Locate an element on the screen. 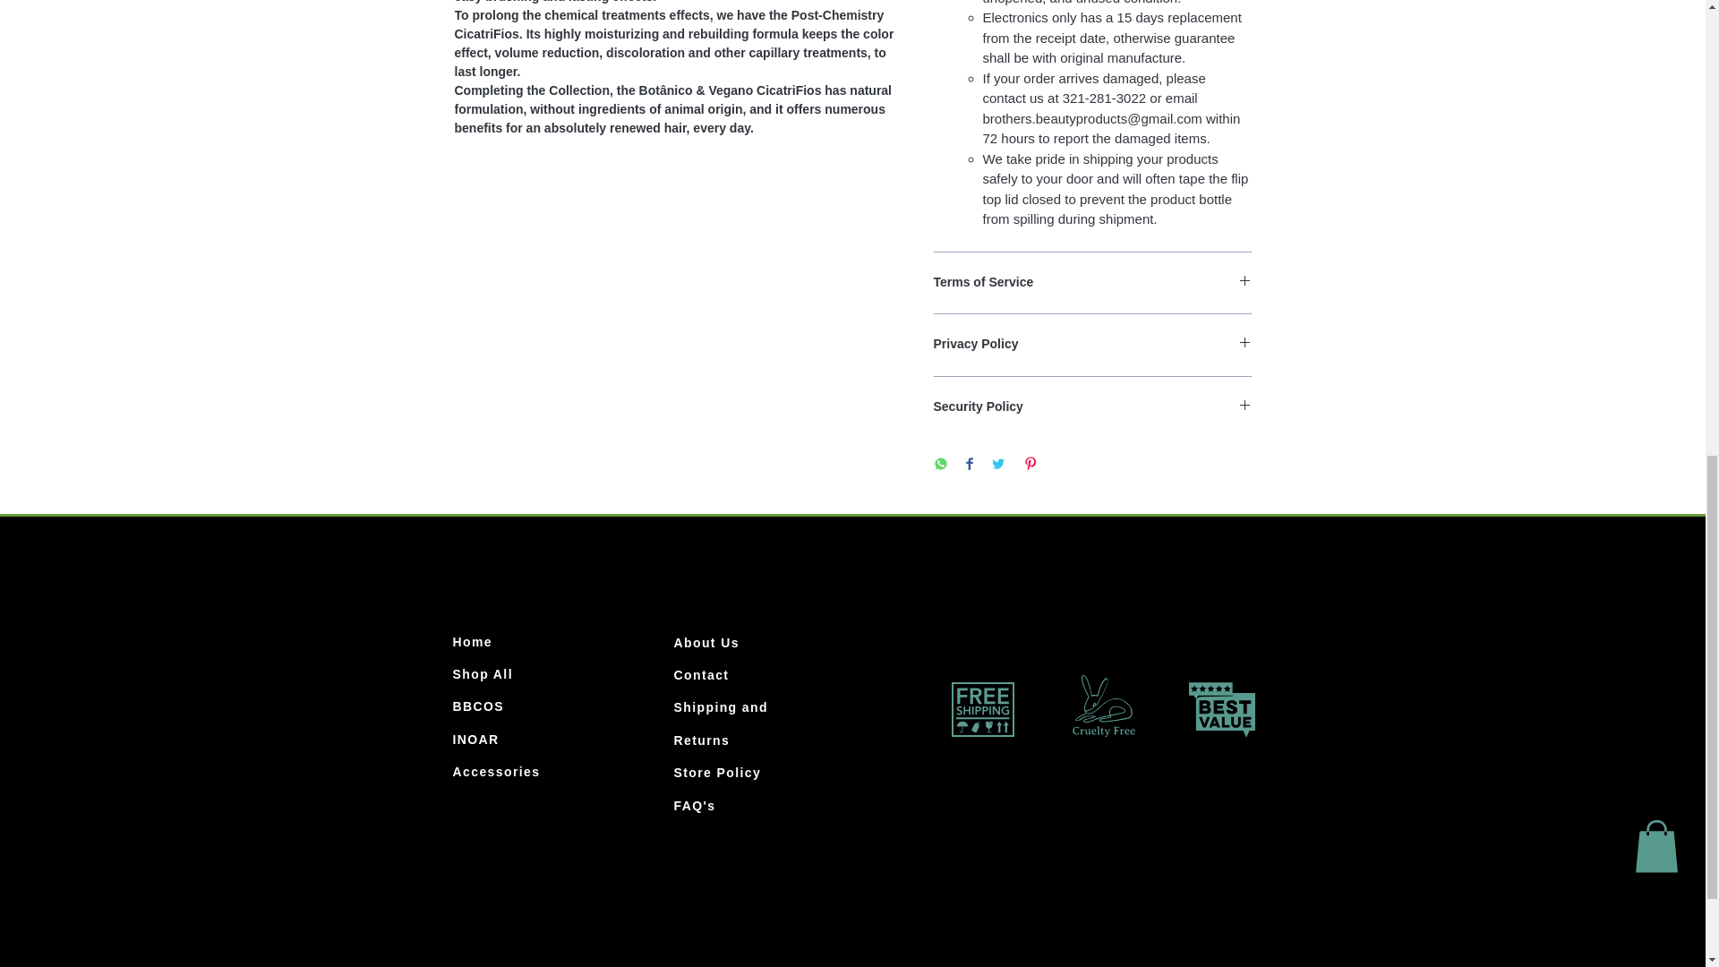 The width and height of the screenshot is (1719, 967). FAQ's is located at coordinates (694, 806).